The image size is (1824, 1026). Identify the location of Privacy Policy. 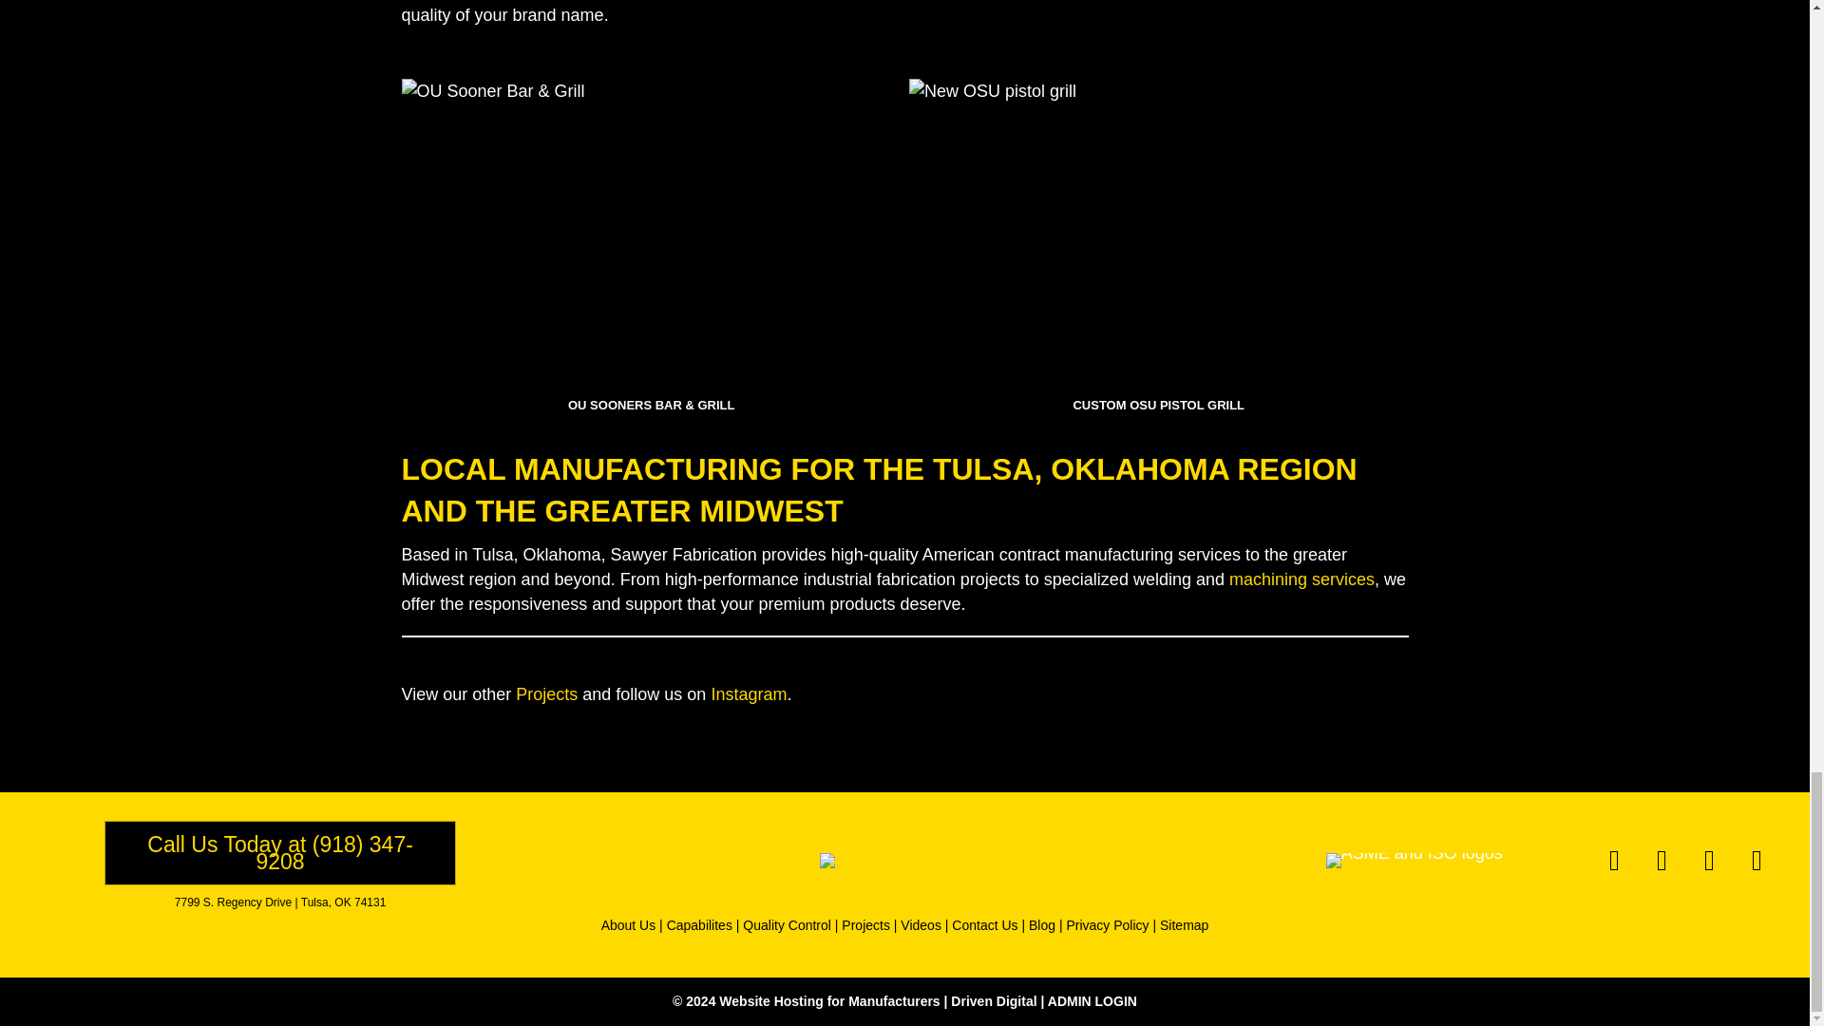
(1107, 924).